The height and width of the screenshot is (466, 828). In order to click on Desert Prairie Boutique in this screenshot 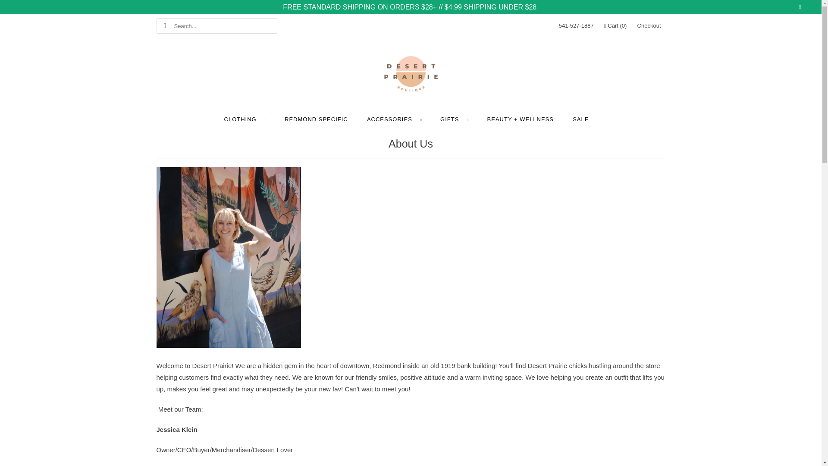, I will do `click(411, 75)`.